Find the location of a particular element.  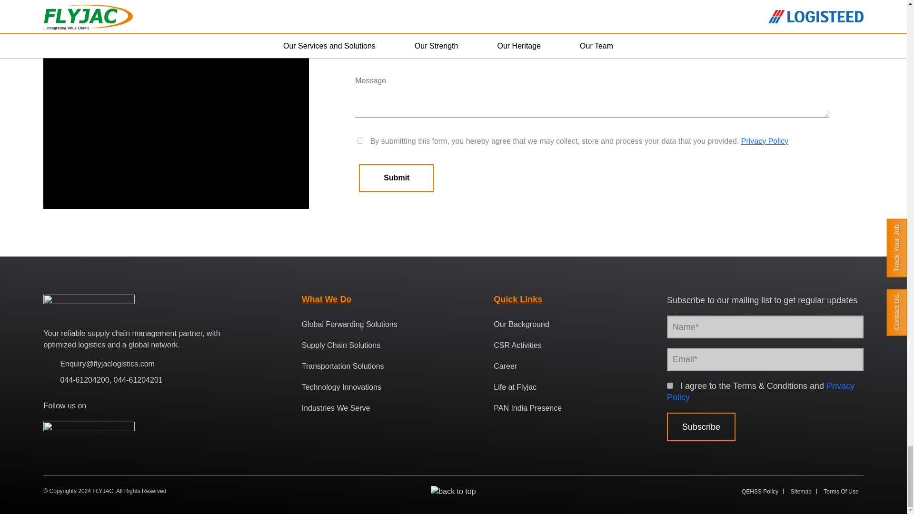

Submit is located at coordinates (397, 178).